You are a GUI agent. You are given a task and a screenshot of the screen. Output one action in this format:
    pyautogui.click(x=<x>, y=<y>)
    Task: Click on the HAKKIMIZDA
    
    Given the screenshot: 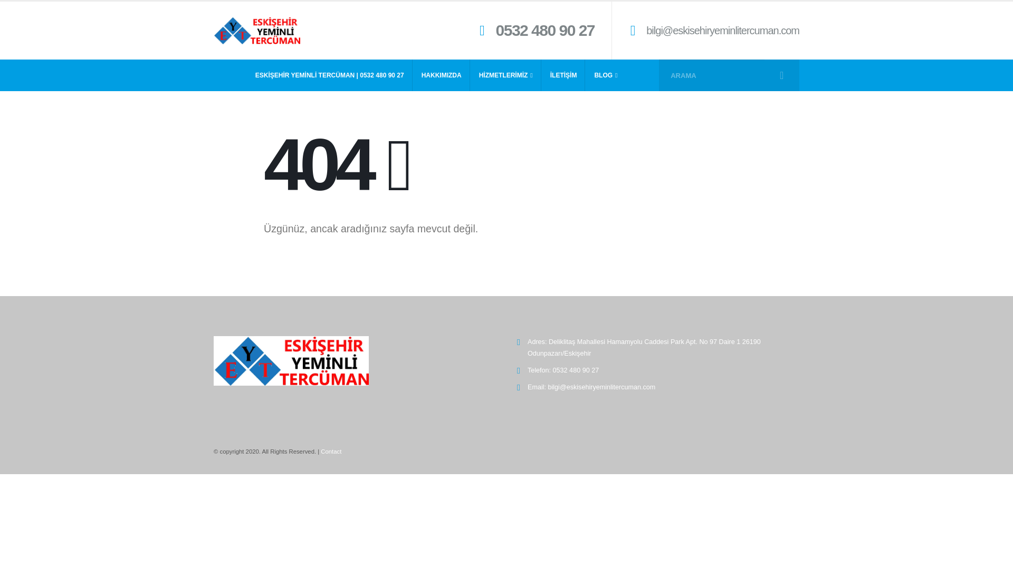 What is the action you would take?
    pyautogui.click(x=441, y=75)
    